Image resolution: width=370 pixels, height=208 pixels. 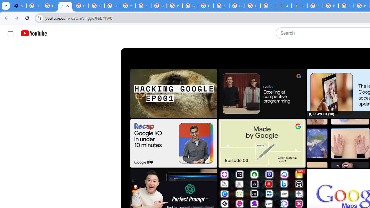 I want to click on Privacy Help Center - Policies Help, so click(x=346, y=6).